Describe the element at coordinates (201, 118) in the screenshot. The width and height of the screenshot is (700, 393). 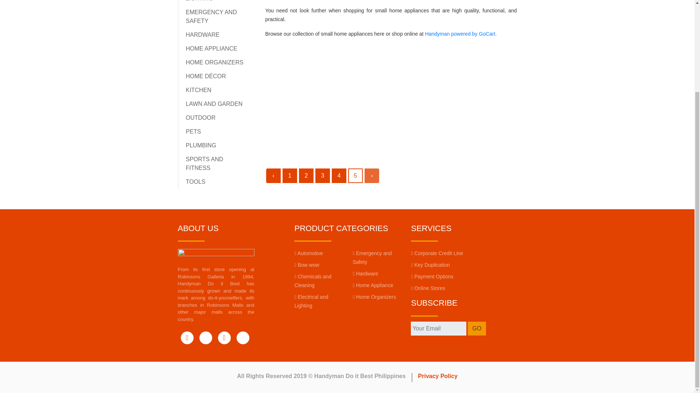
I see `OUTDOOR` at that location.